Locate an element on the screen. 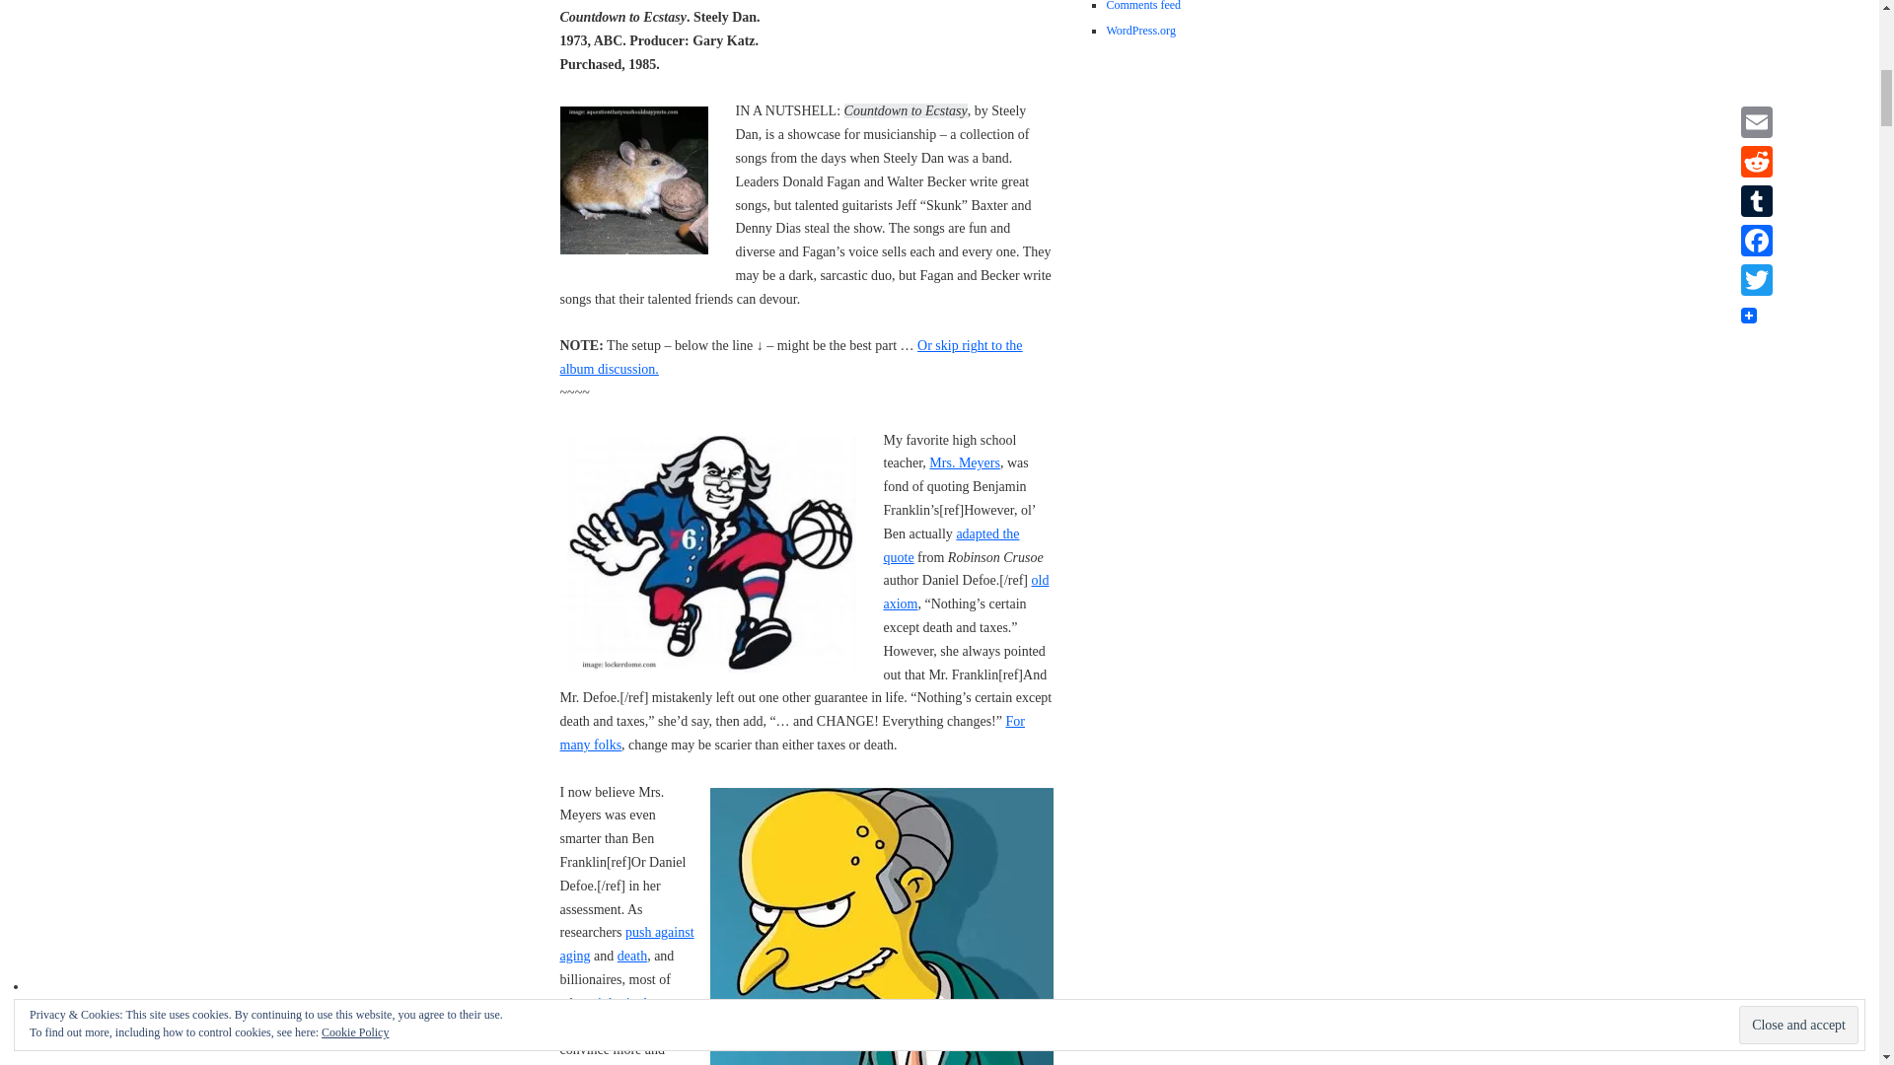 The image size is (1894, 1065). Or skip right to the album discussion. is located at coordinates (791, 357).